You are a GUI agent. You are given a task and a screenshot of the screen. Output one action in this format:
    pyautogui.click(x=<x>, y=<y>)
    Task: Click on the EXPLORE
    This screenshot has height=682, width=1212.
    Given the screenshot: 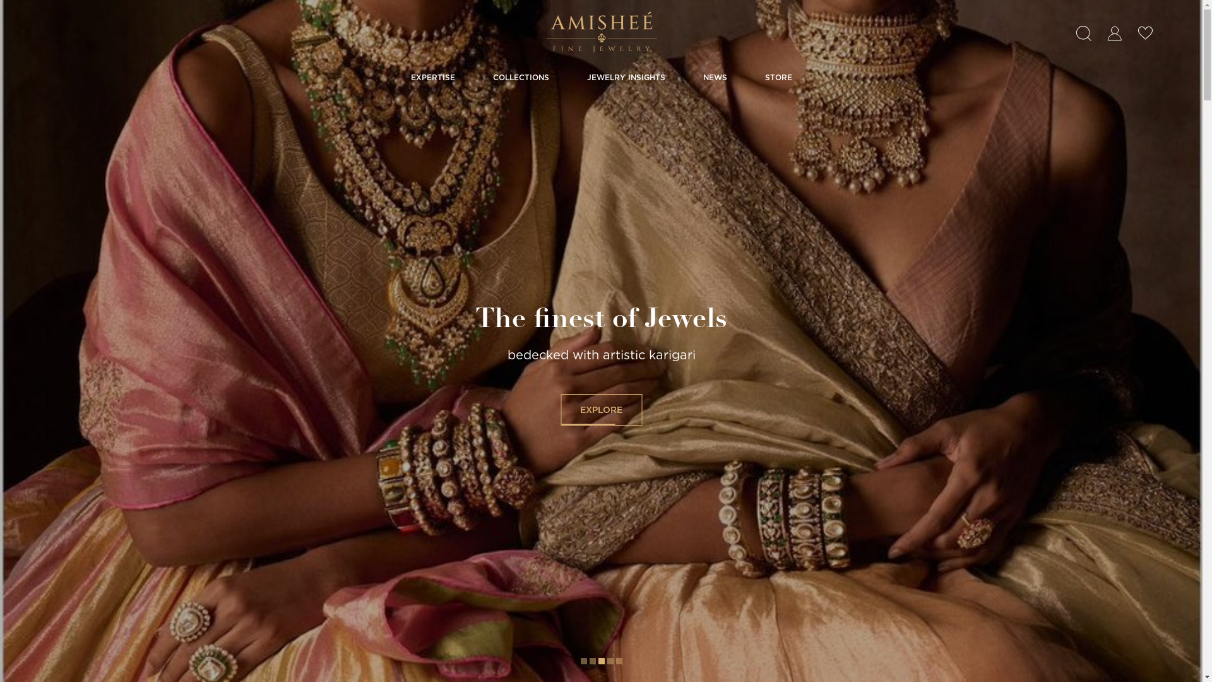 What is the action you would take?
    pyautogui.click(x=601, y=409)
    